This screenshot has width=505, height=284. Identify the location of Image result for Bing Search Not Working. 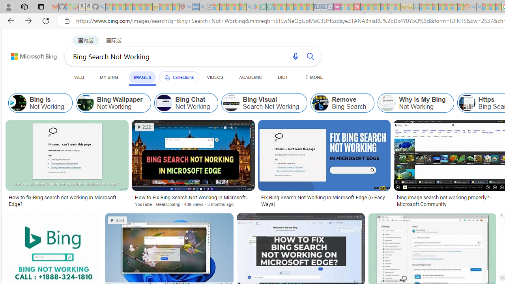
(324, 155).